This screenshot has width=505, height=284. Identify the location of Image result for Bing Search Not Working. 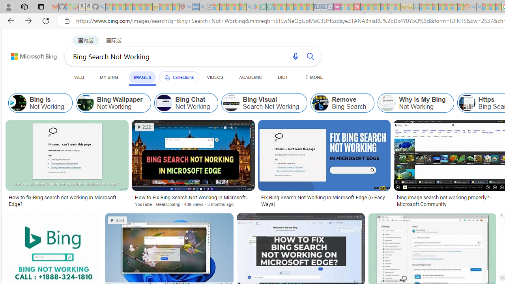
(324, 155).